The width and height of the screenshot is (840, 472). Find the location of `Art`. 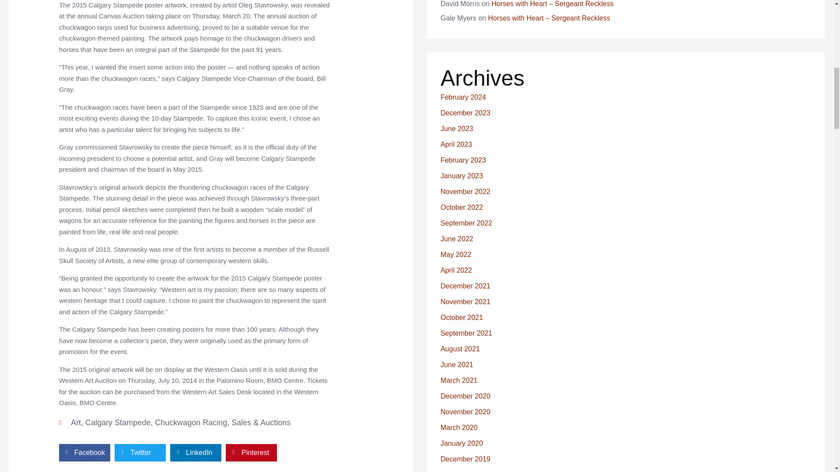

Art is located at coordinates (75, 422).